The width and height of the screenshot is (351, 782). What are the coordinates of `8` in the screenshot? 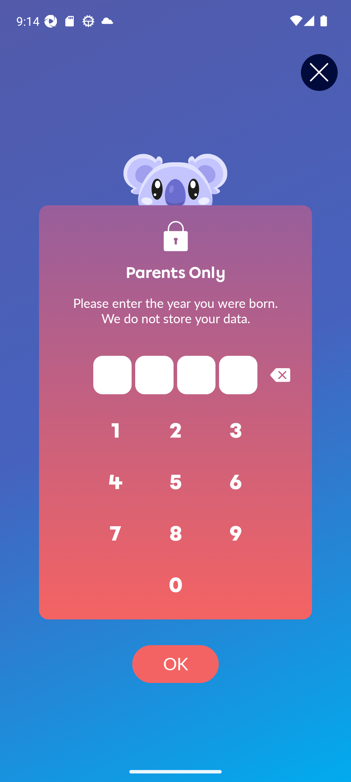 It's located at (175, 534).